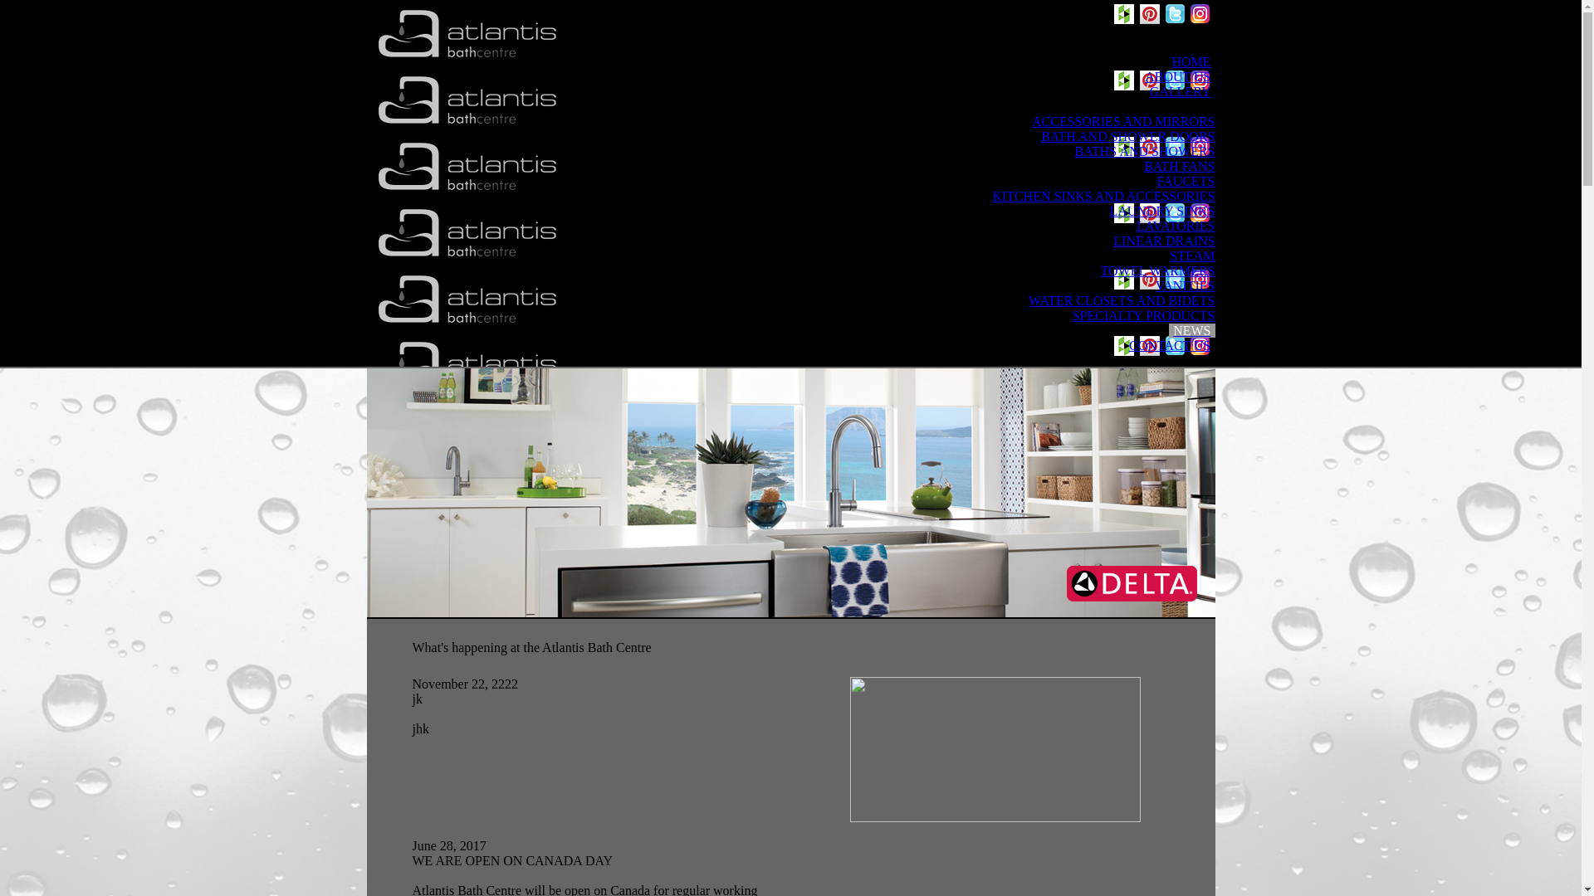 The width and height of the screenshot is (1594, 896). I want to click on STEAM, so click(1192, 256).